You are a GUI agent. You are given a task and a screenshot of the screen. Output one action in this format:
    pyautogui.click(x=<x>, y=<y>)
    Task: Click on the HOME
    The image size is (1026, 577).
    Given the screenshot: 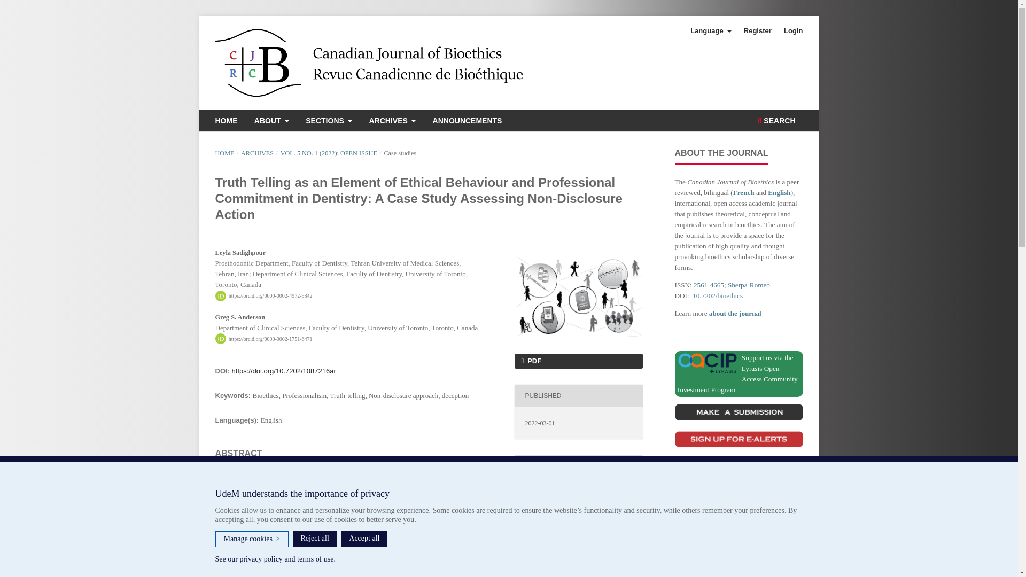 What is the action you would take?
    pyautogui.click(x=226, y=122)
    